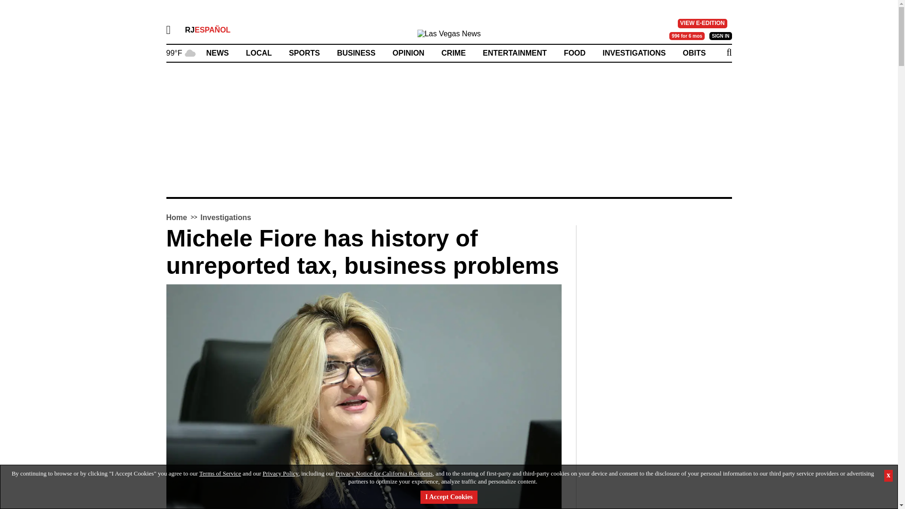 Image resolution: width=905 pixels, height=509 pixels. I want to click on BUSINESS, so click(356, 53).